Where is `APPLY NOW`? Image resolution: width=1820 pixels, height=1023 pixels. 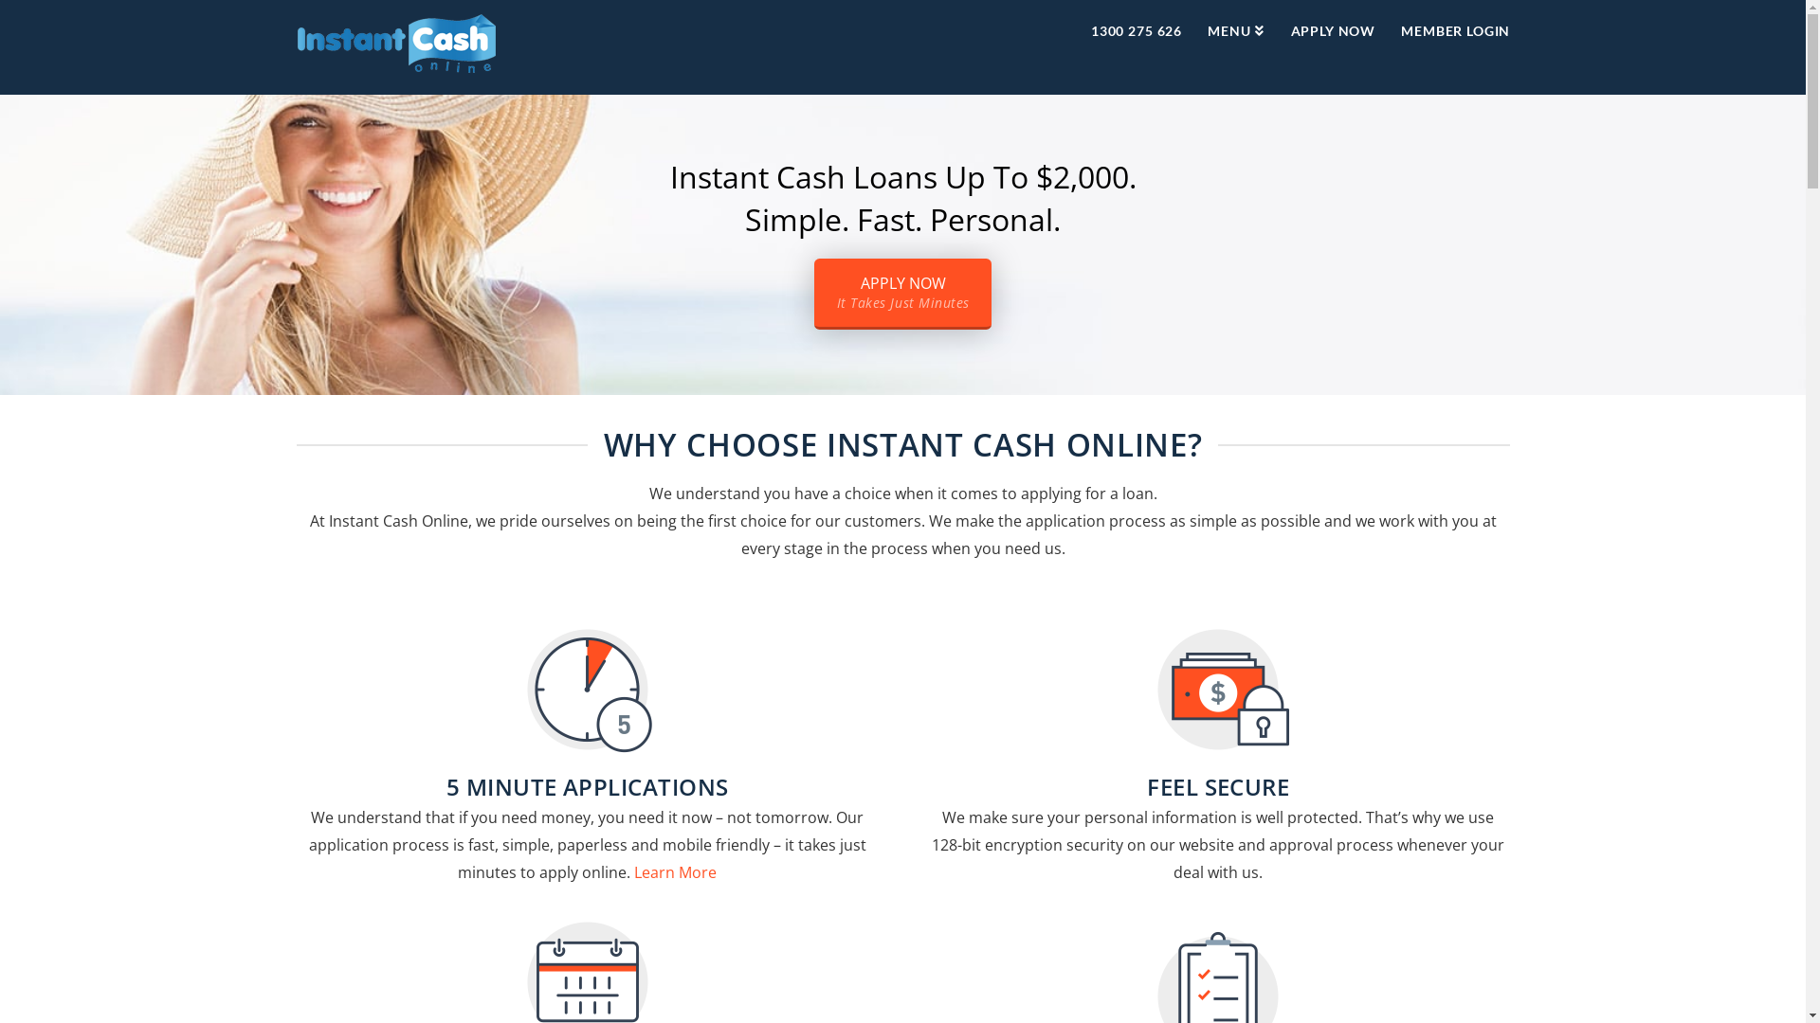
APPLY NOW is located at coordinates (1333, 47).